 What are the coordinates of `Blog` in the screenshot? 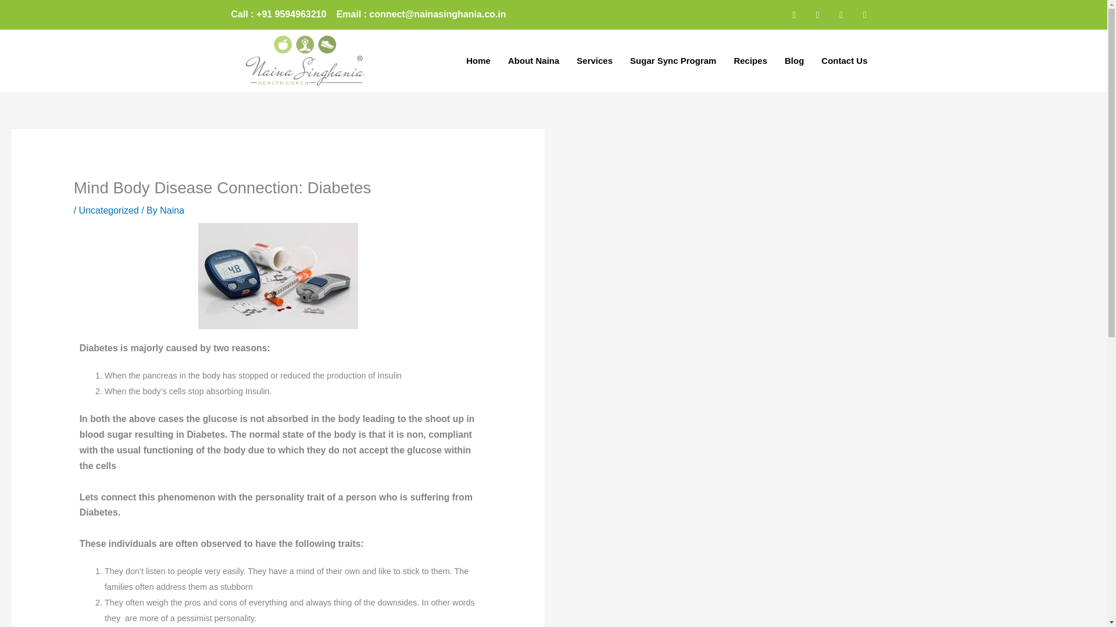 It's located at (794, 60).